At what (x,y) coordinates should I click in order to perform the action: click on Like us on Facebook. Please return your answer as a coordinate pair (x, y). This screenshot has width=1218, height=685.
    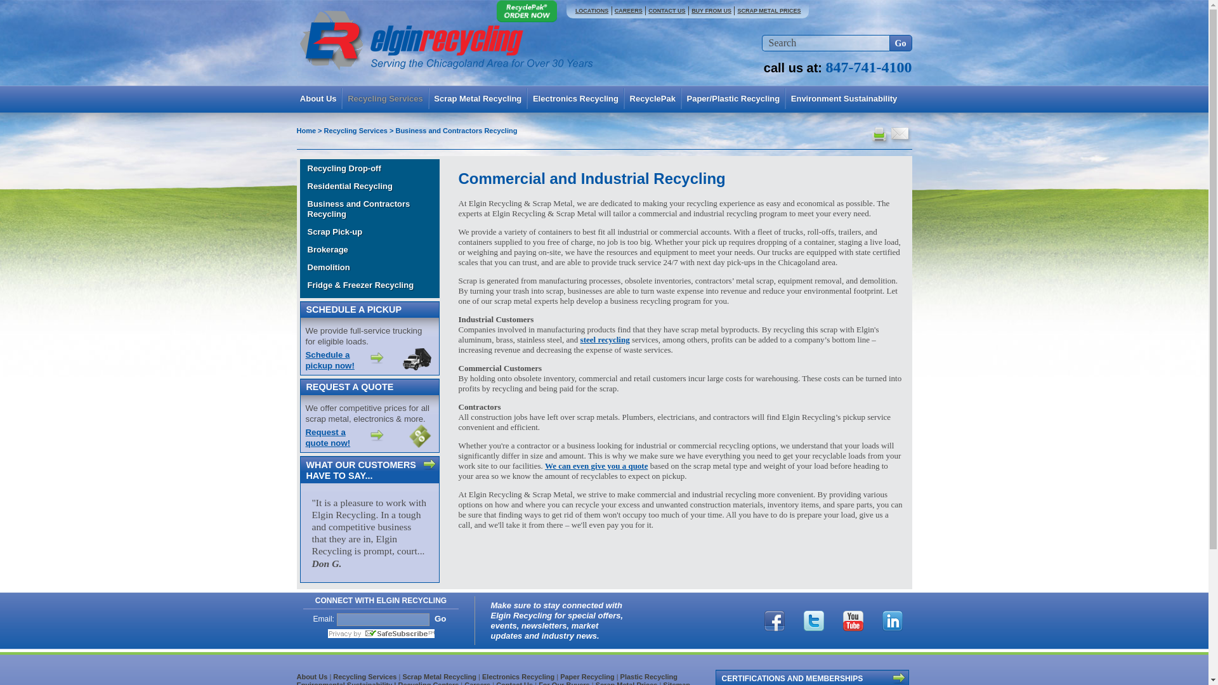
    Looking at the image, I should click on (774, 619).